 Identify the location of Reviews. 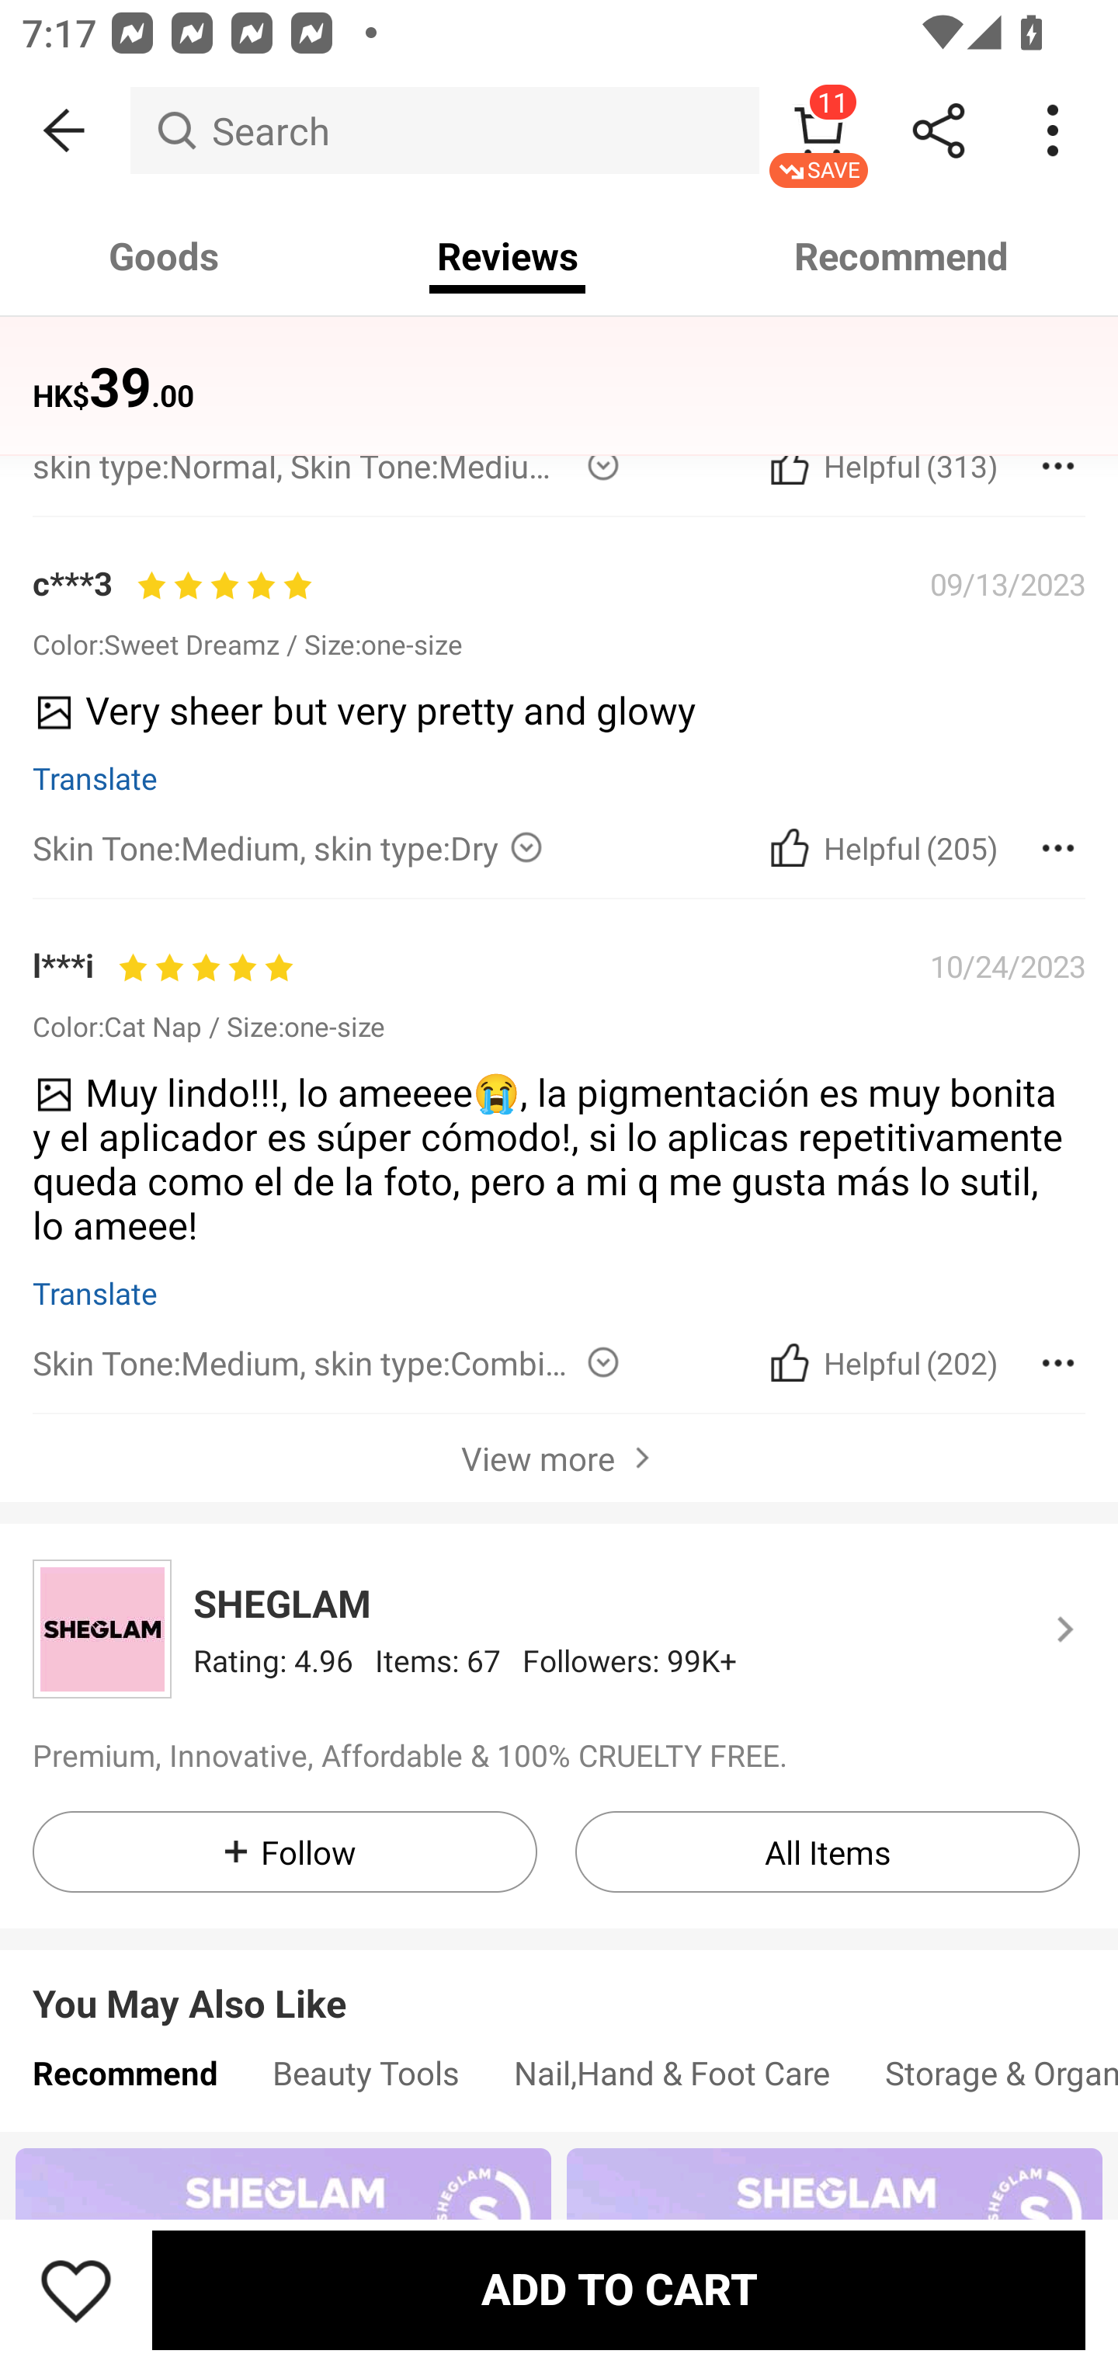
(508, 256).